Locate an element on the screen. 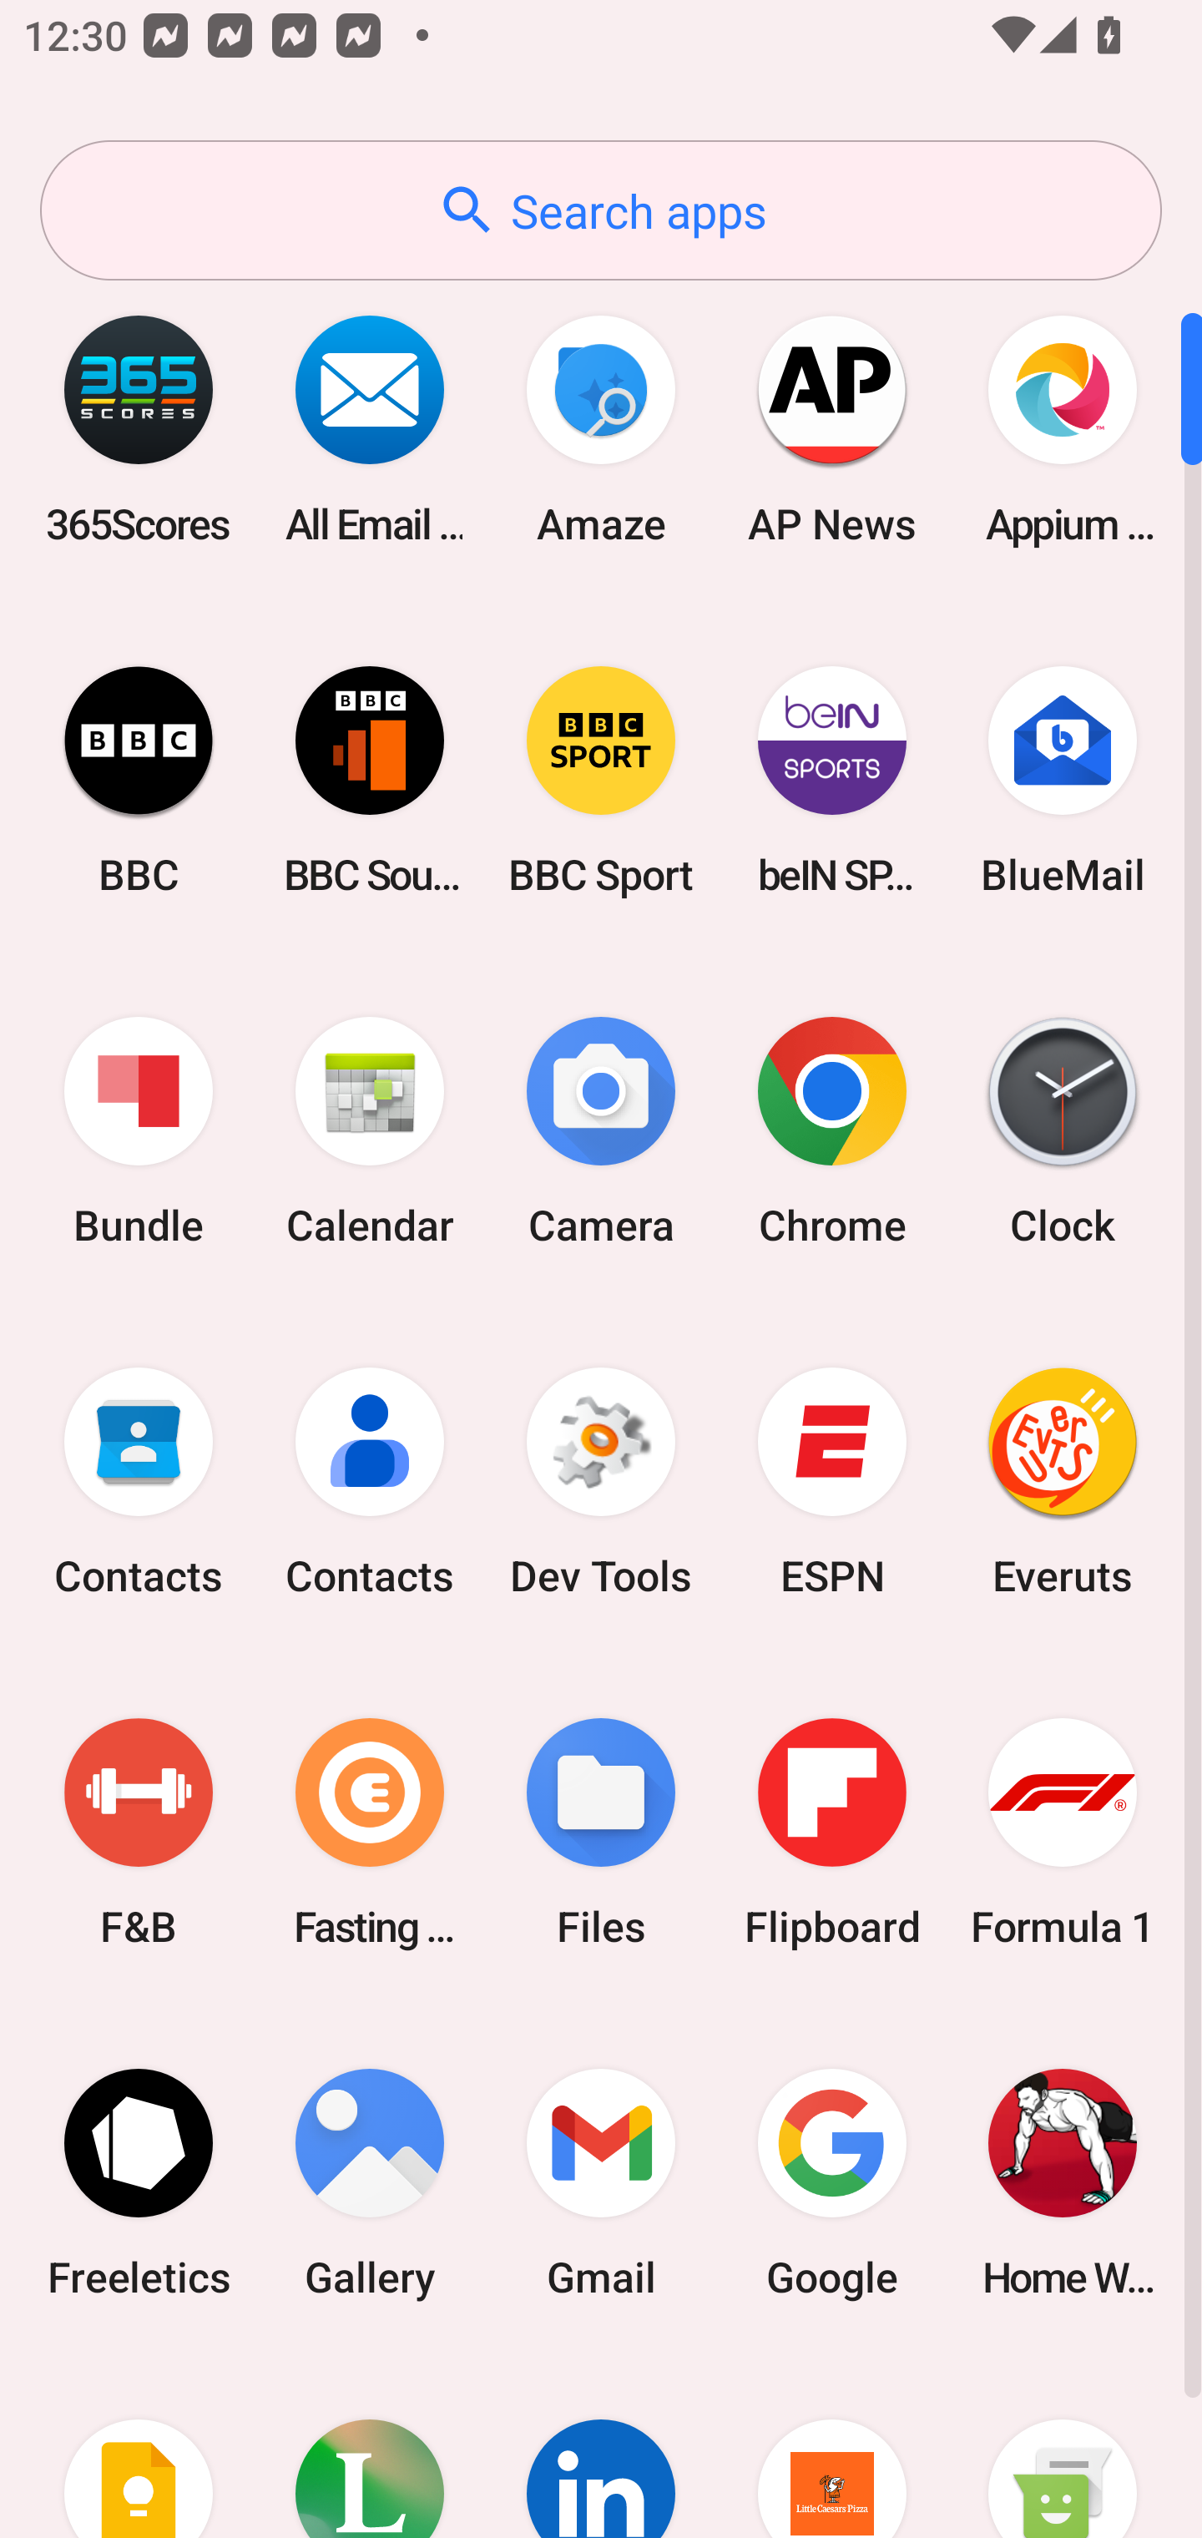 The height and width of the screenshot is (2538, 1202). Formula 1 is located at coordinates (1063, 1832).